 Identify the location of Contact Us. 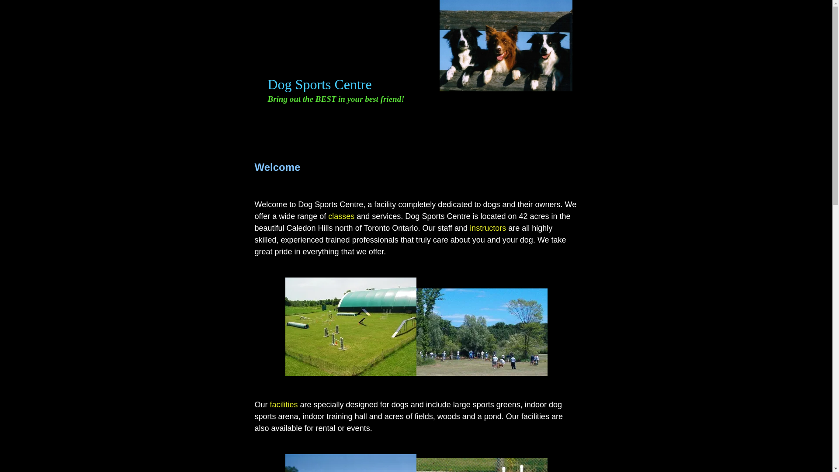
(482, 122).